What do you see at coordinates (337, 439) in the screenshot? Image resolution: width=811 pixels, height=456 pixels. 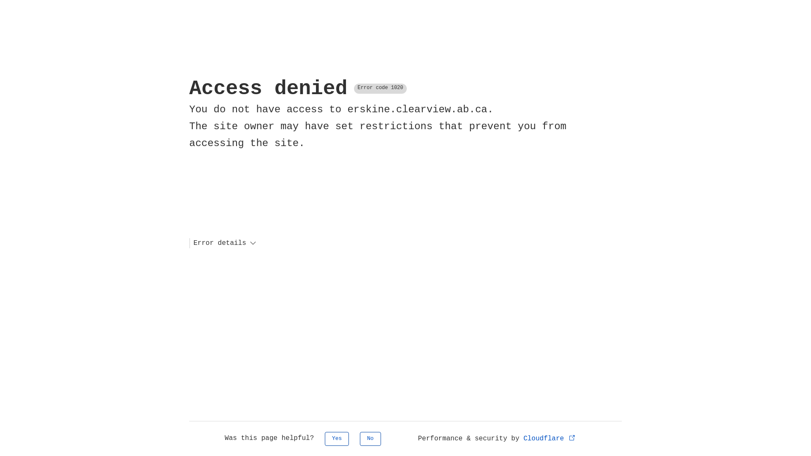 I see `Yes` at bounding box center [337, 439].